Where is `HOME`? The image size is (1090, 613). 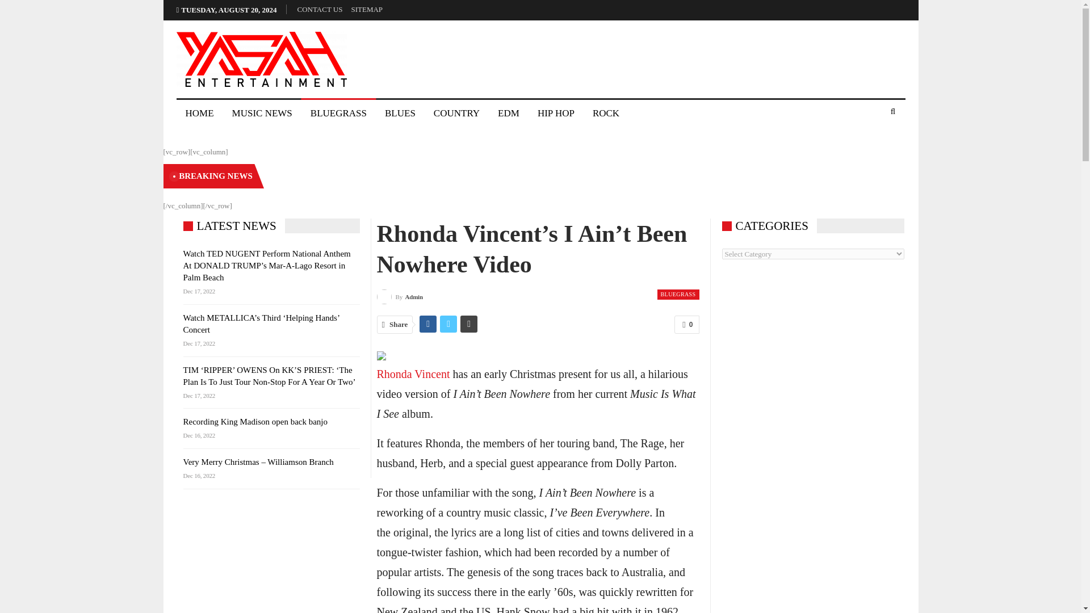 HOME is located at coordinates (199, 114).